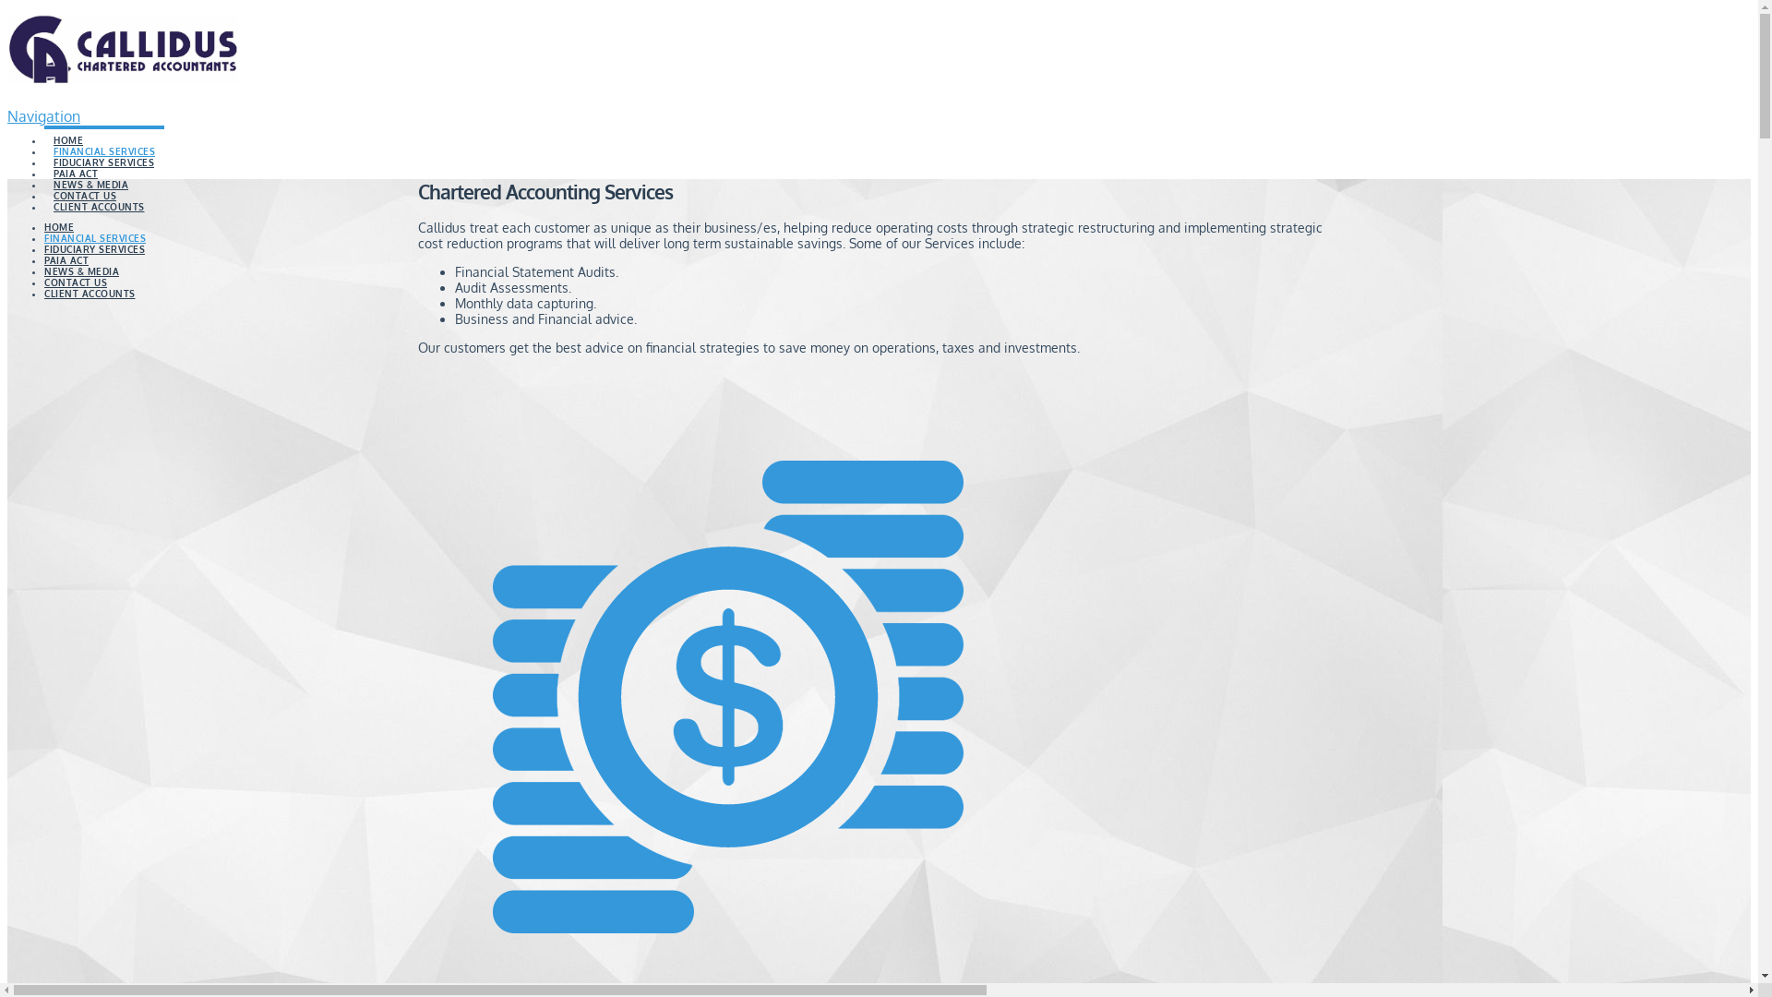 This screenshot has height=997, width=1772. What do you see at coordinates (95, 238) in the screenshot?
I see `FINANCIAL SERVICES` at bounding box center [95, 238].